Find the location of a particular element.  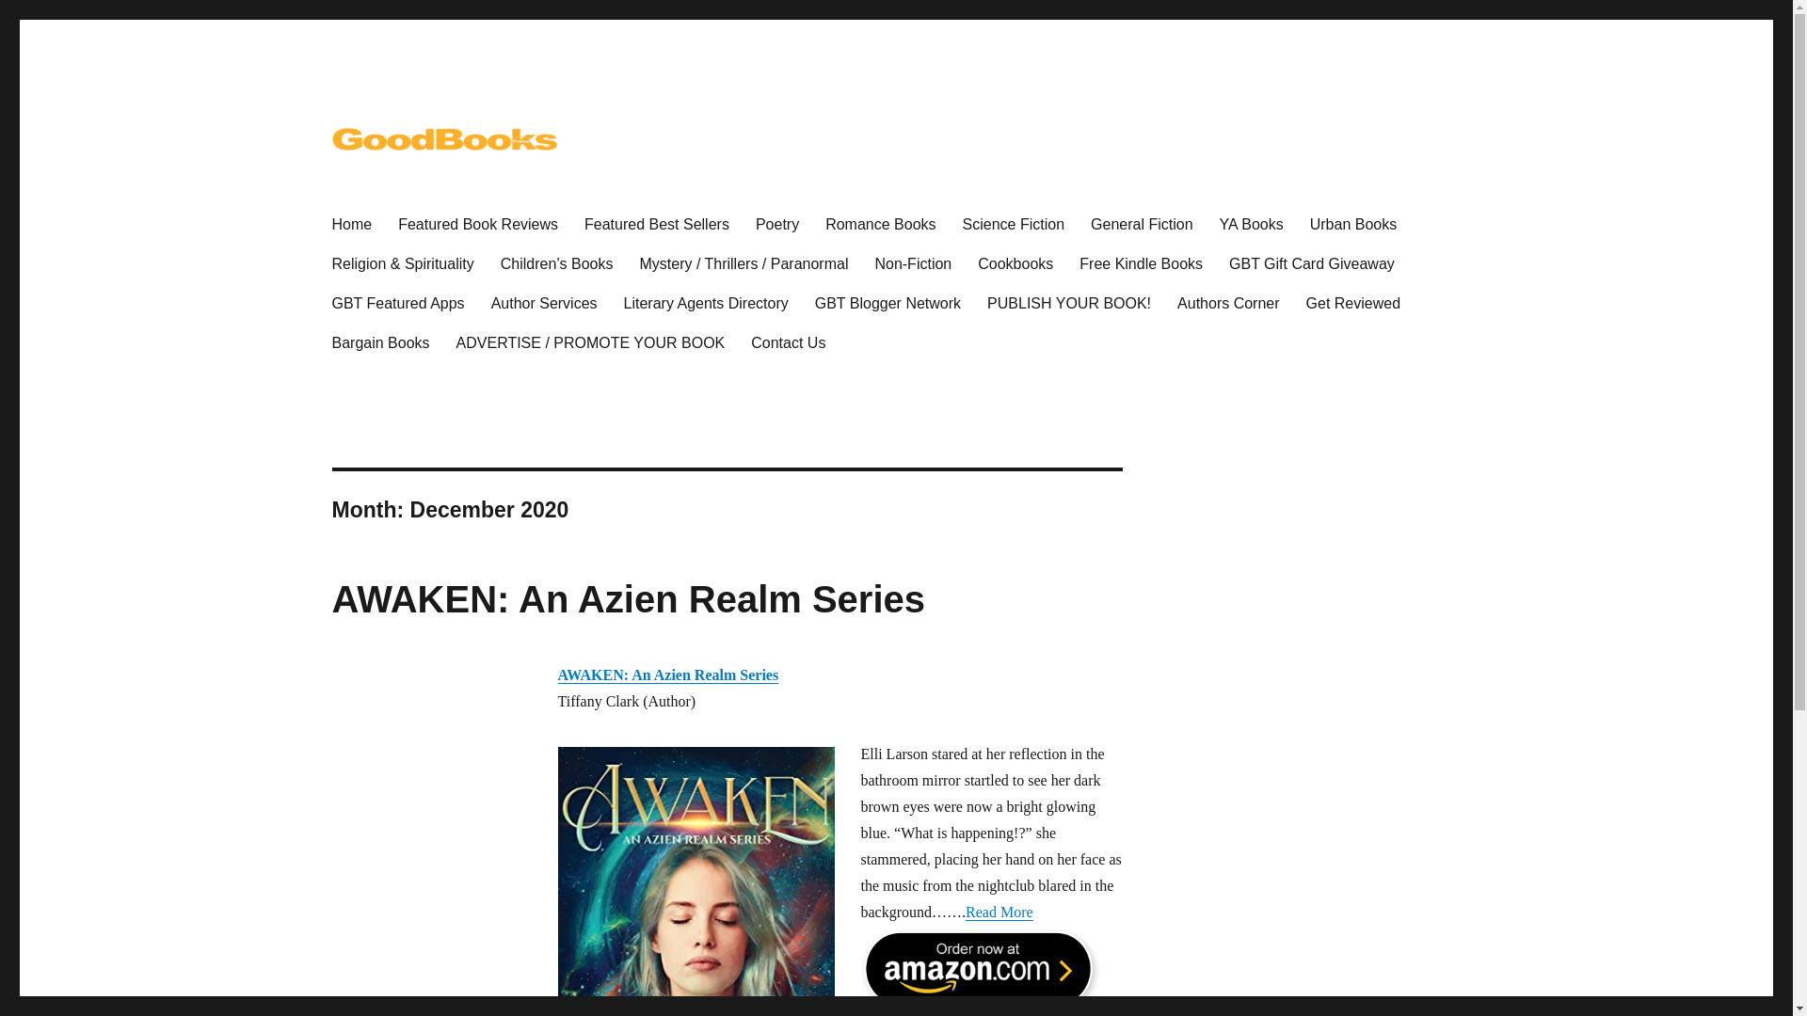

Get Reviewed is located at coordinates (1353, 303).